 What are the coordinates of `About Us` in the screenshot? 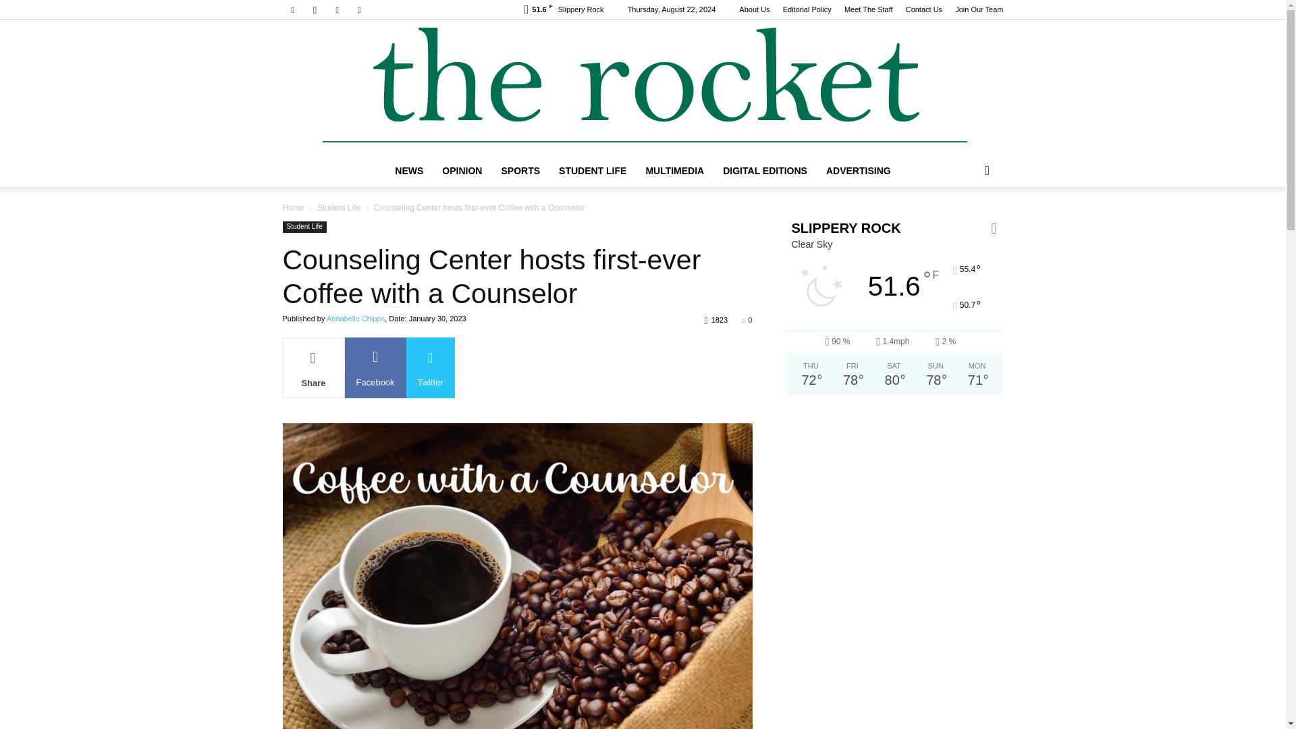 It's located at (754, 9).